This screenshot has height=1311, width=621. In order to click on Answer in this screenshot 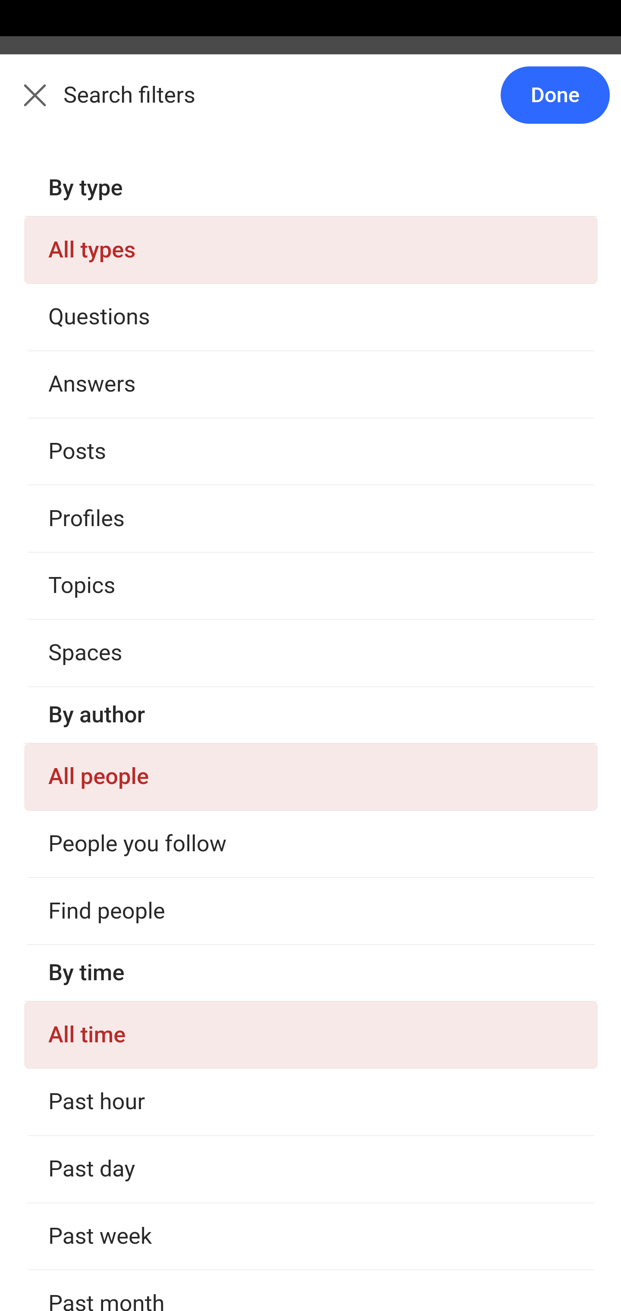, I will do `click(105, 1240)`.